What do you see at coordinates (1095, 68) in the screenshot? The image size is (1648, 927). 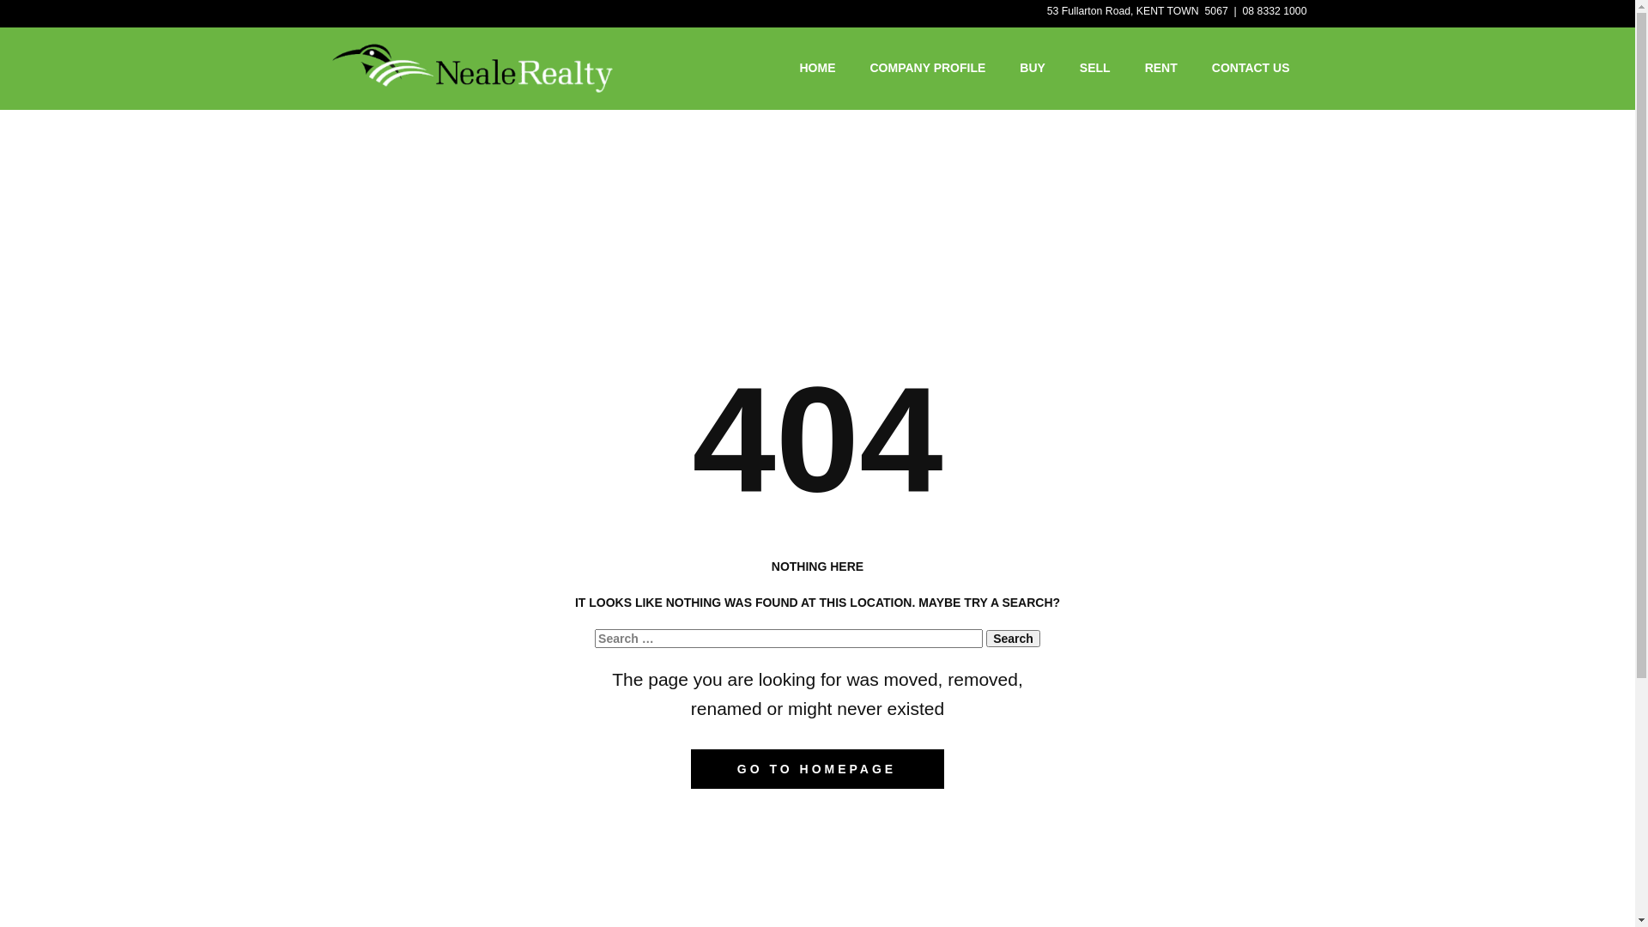 I see `SELL` at bounding box center [1095, 68].